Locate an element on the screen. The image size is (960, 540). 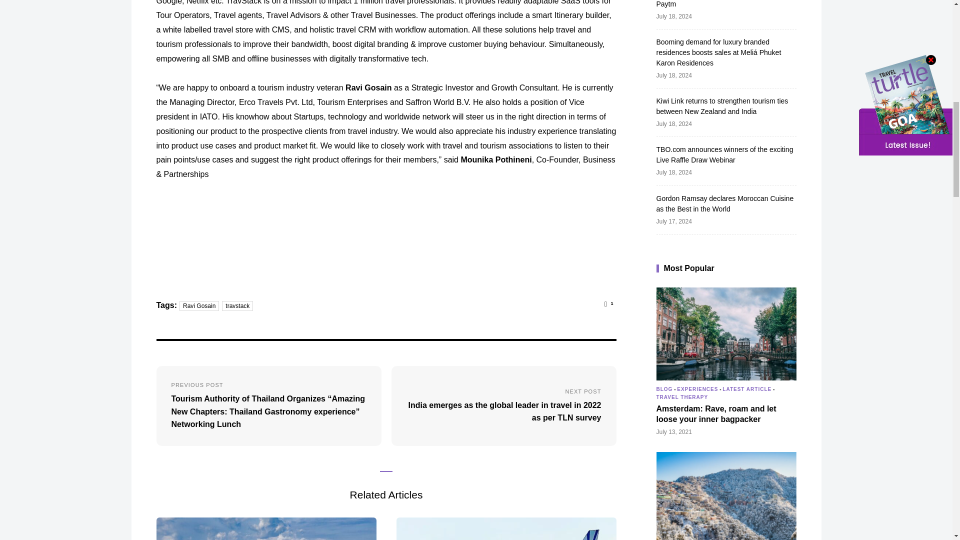
Ravi Gosain is located at coordinates (199, 306).